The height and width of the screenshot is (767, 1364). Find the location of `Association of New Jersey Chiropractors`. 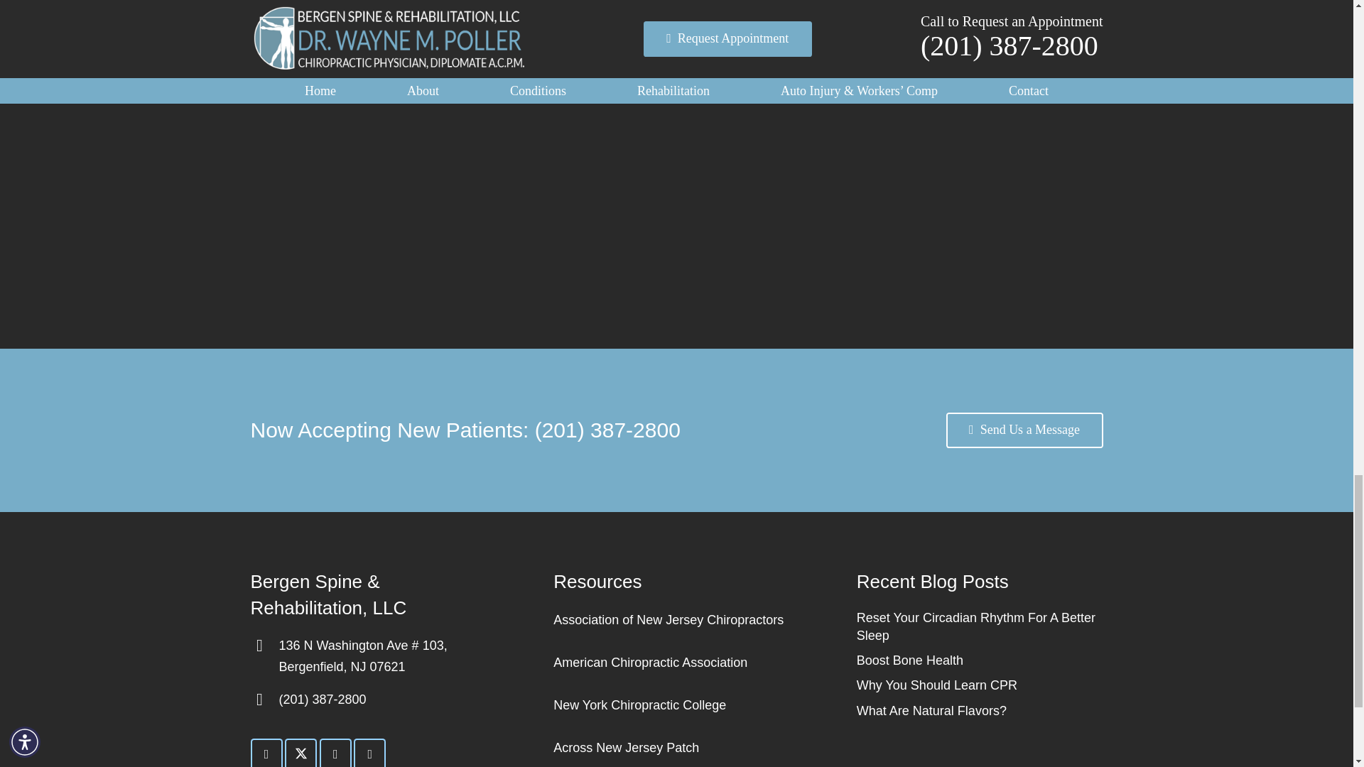

Association of New Jersey Chiropractors is located at coordinates (668, 619).